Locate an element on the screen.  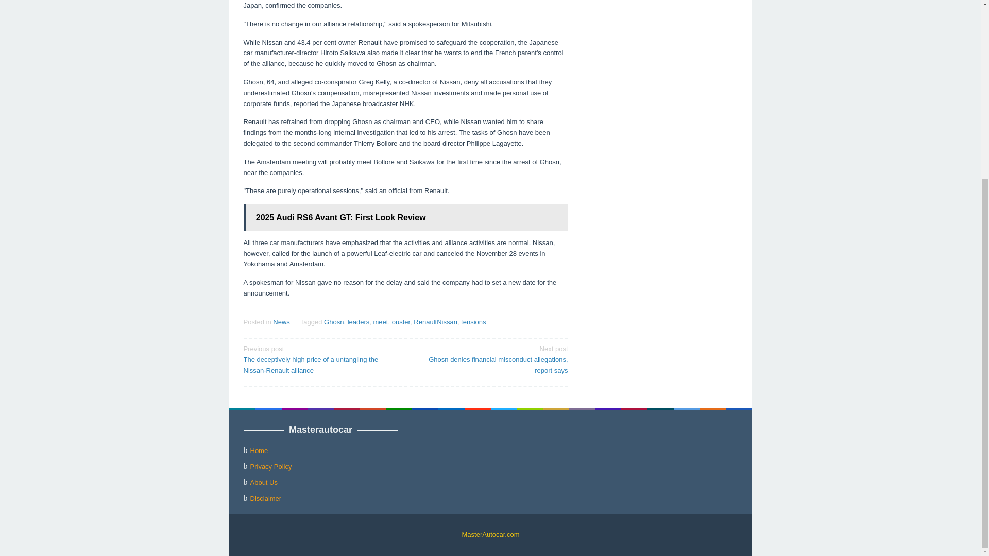
ouster is located at coordinates (401, 321).